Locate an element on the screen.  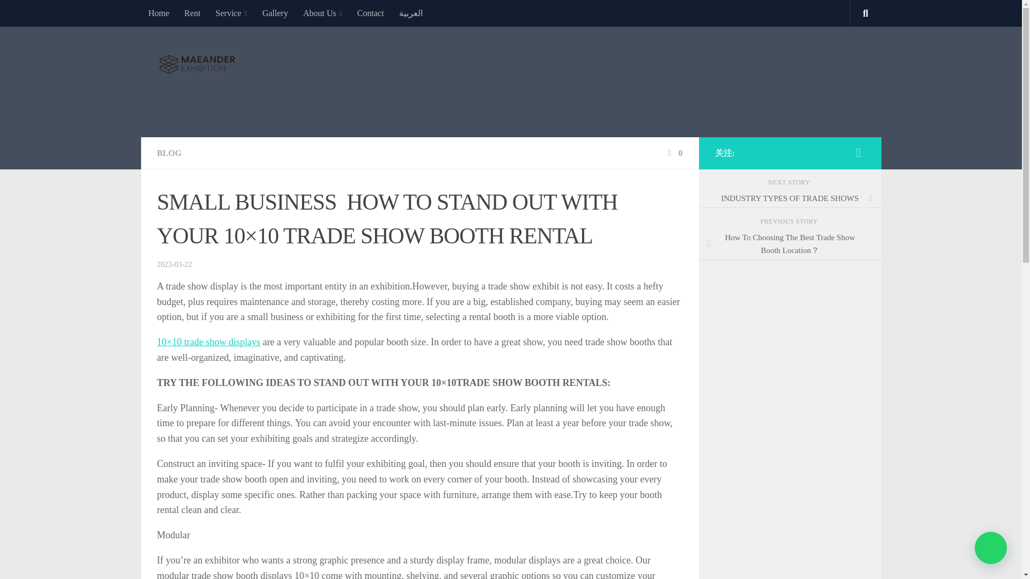
Home is located at coordinates (158, 13).